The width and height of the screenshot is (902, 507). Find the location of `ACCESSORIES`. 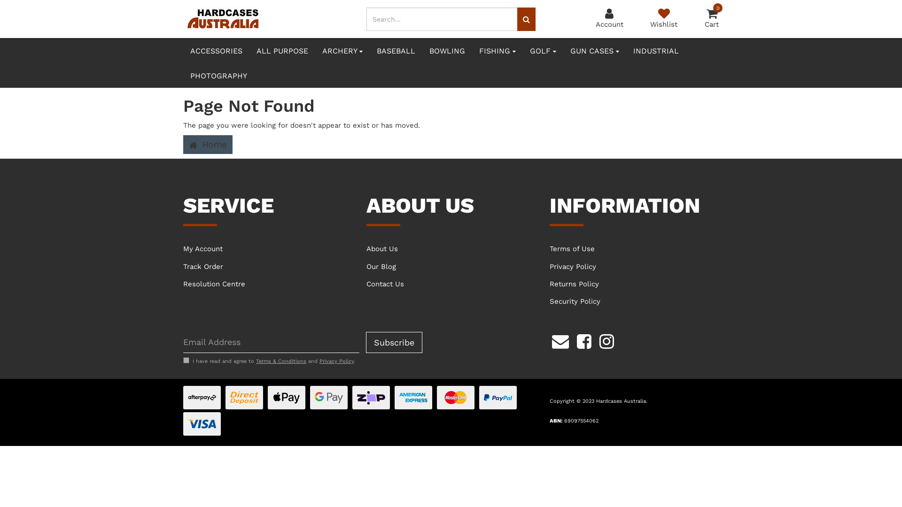

ACCESSORIES is located at coordinates (216, 51).